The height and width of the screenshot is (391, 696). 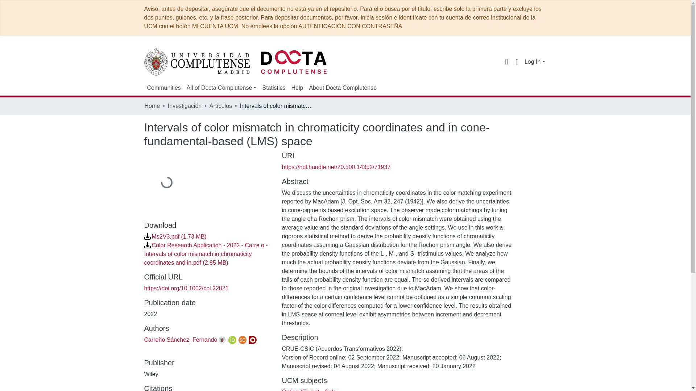 What do you see at coordinates (147, 245) in the screenshot?
I see `downoloade` at bounding box center [147, 245].